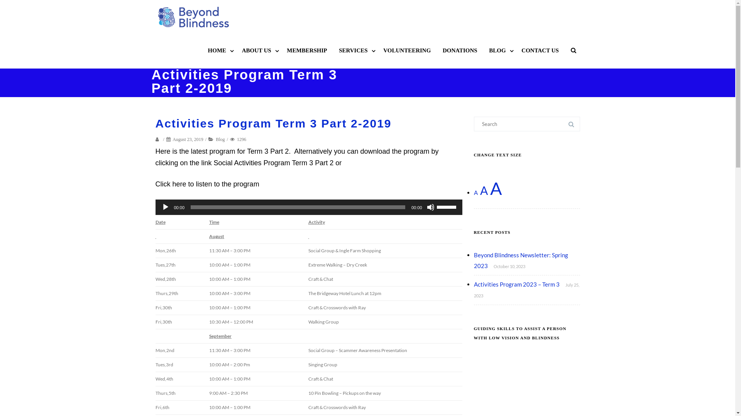 This screenshot has height=416, width=741. What do you see at coordinates (521, 260) in the screenshot?
I see `Beyond Blindness Newsletter: Spring 2023` at bounding box center [521, 260].